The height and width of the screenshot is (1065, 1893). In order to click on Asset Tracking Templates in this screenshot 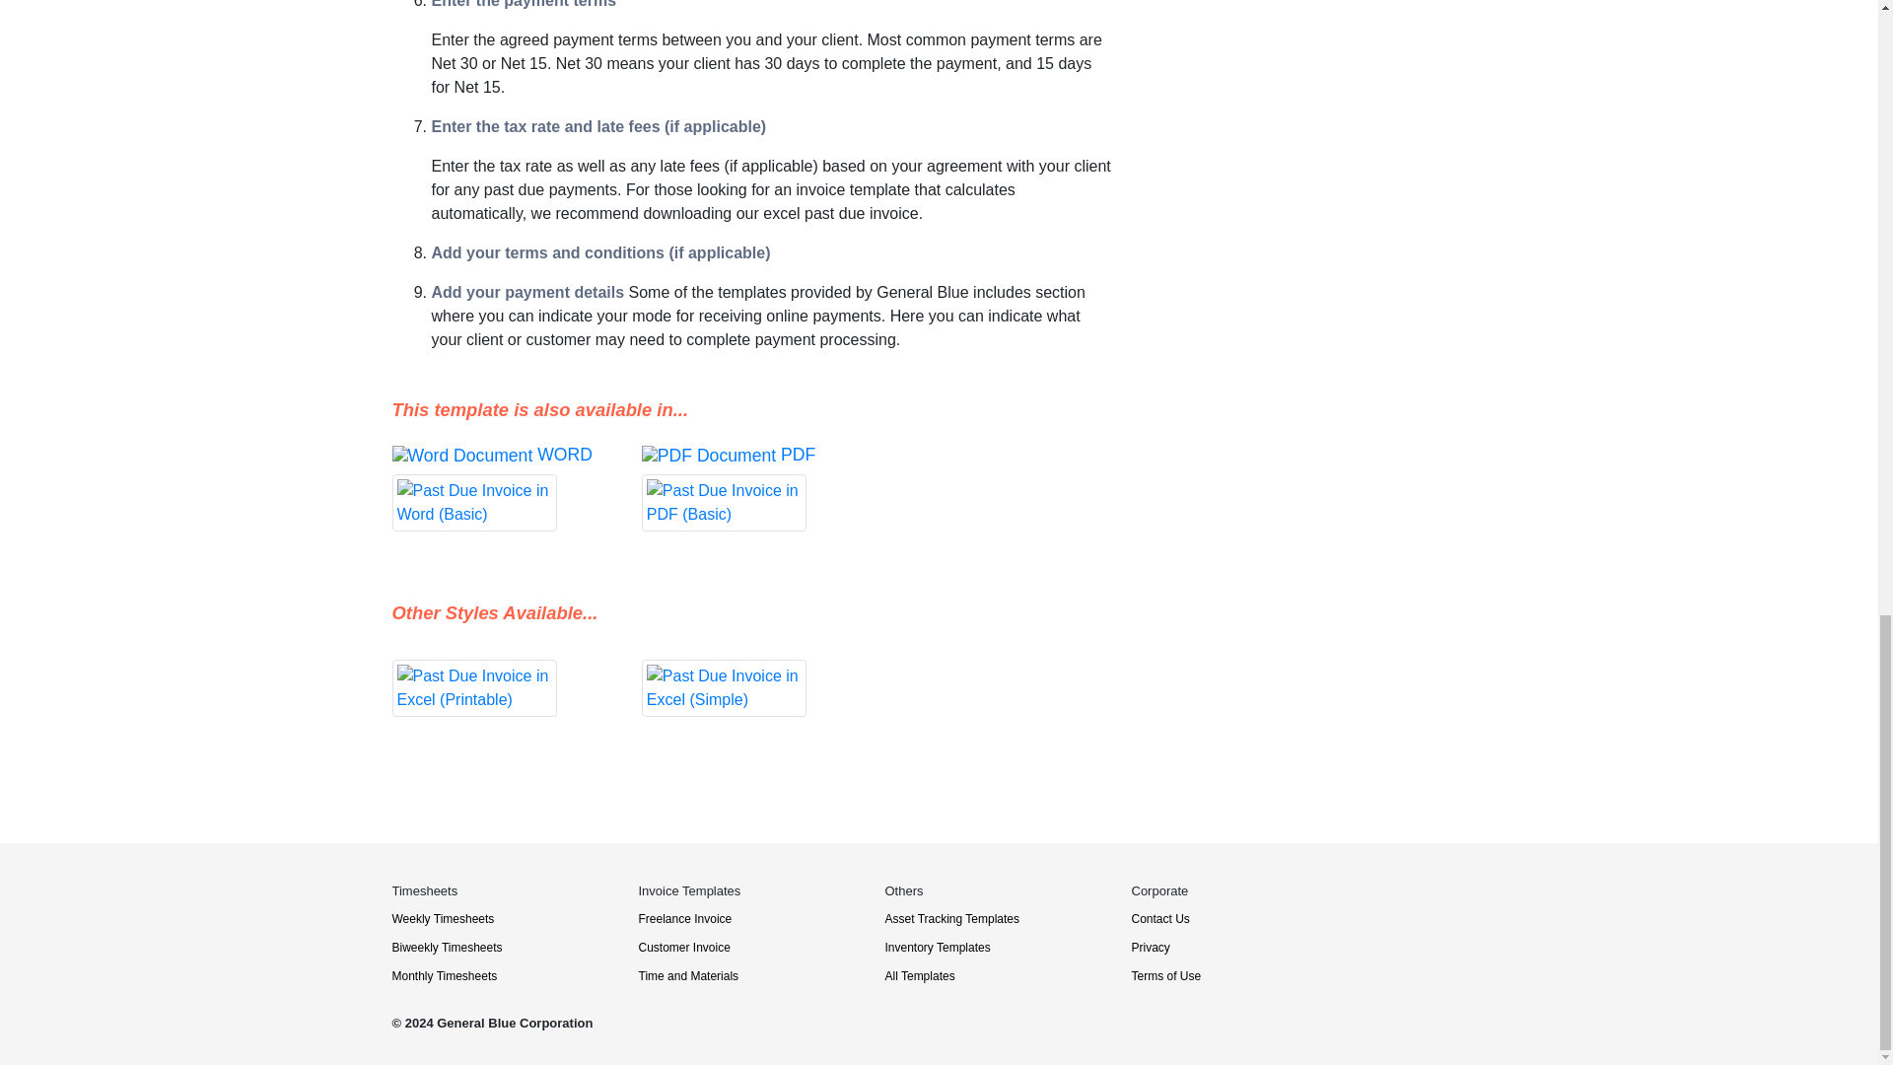, I will do `click(952, 918)`.